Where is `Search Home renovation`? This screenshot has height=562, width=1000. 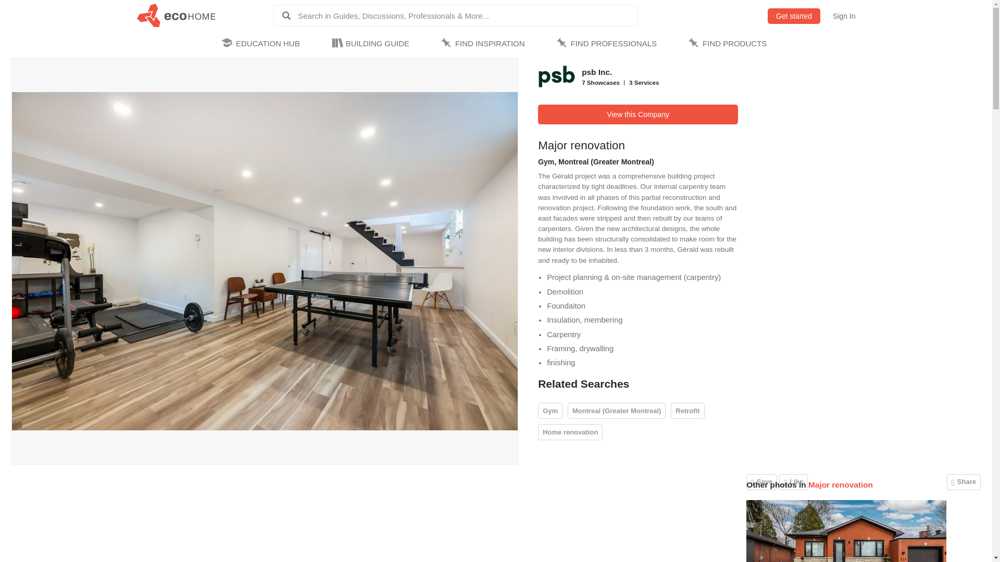 Search Home renovation is located at coordinates (570, 432).